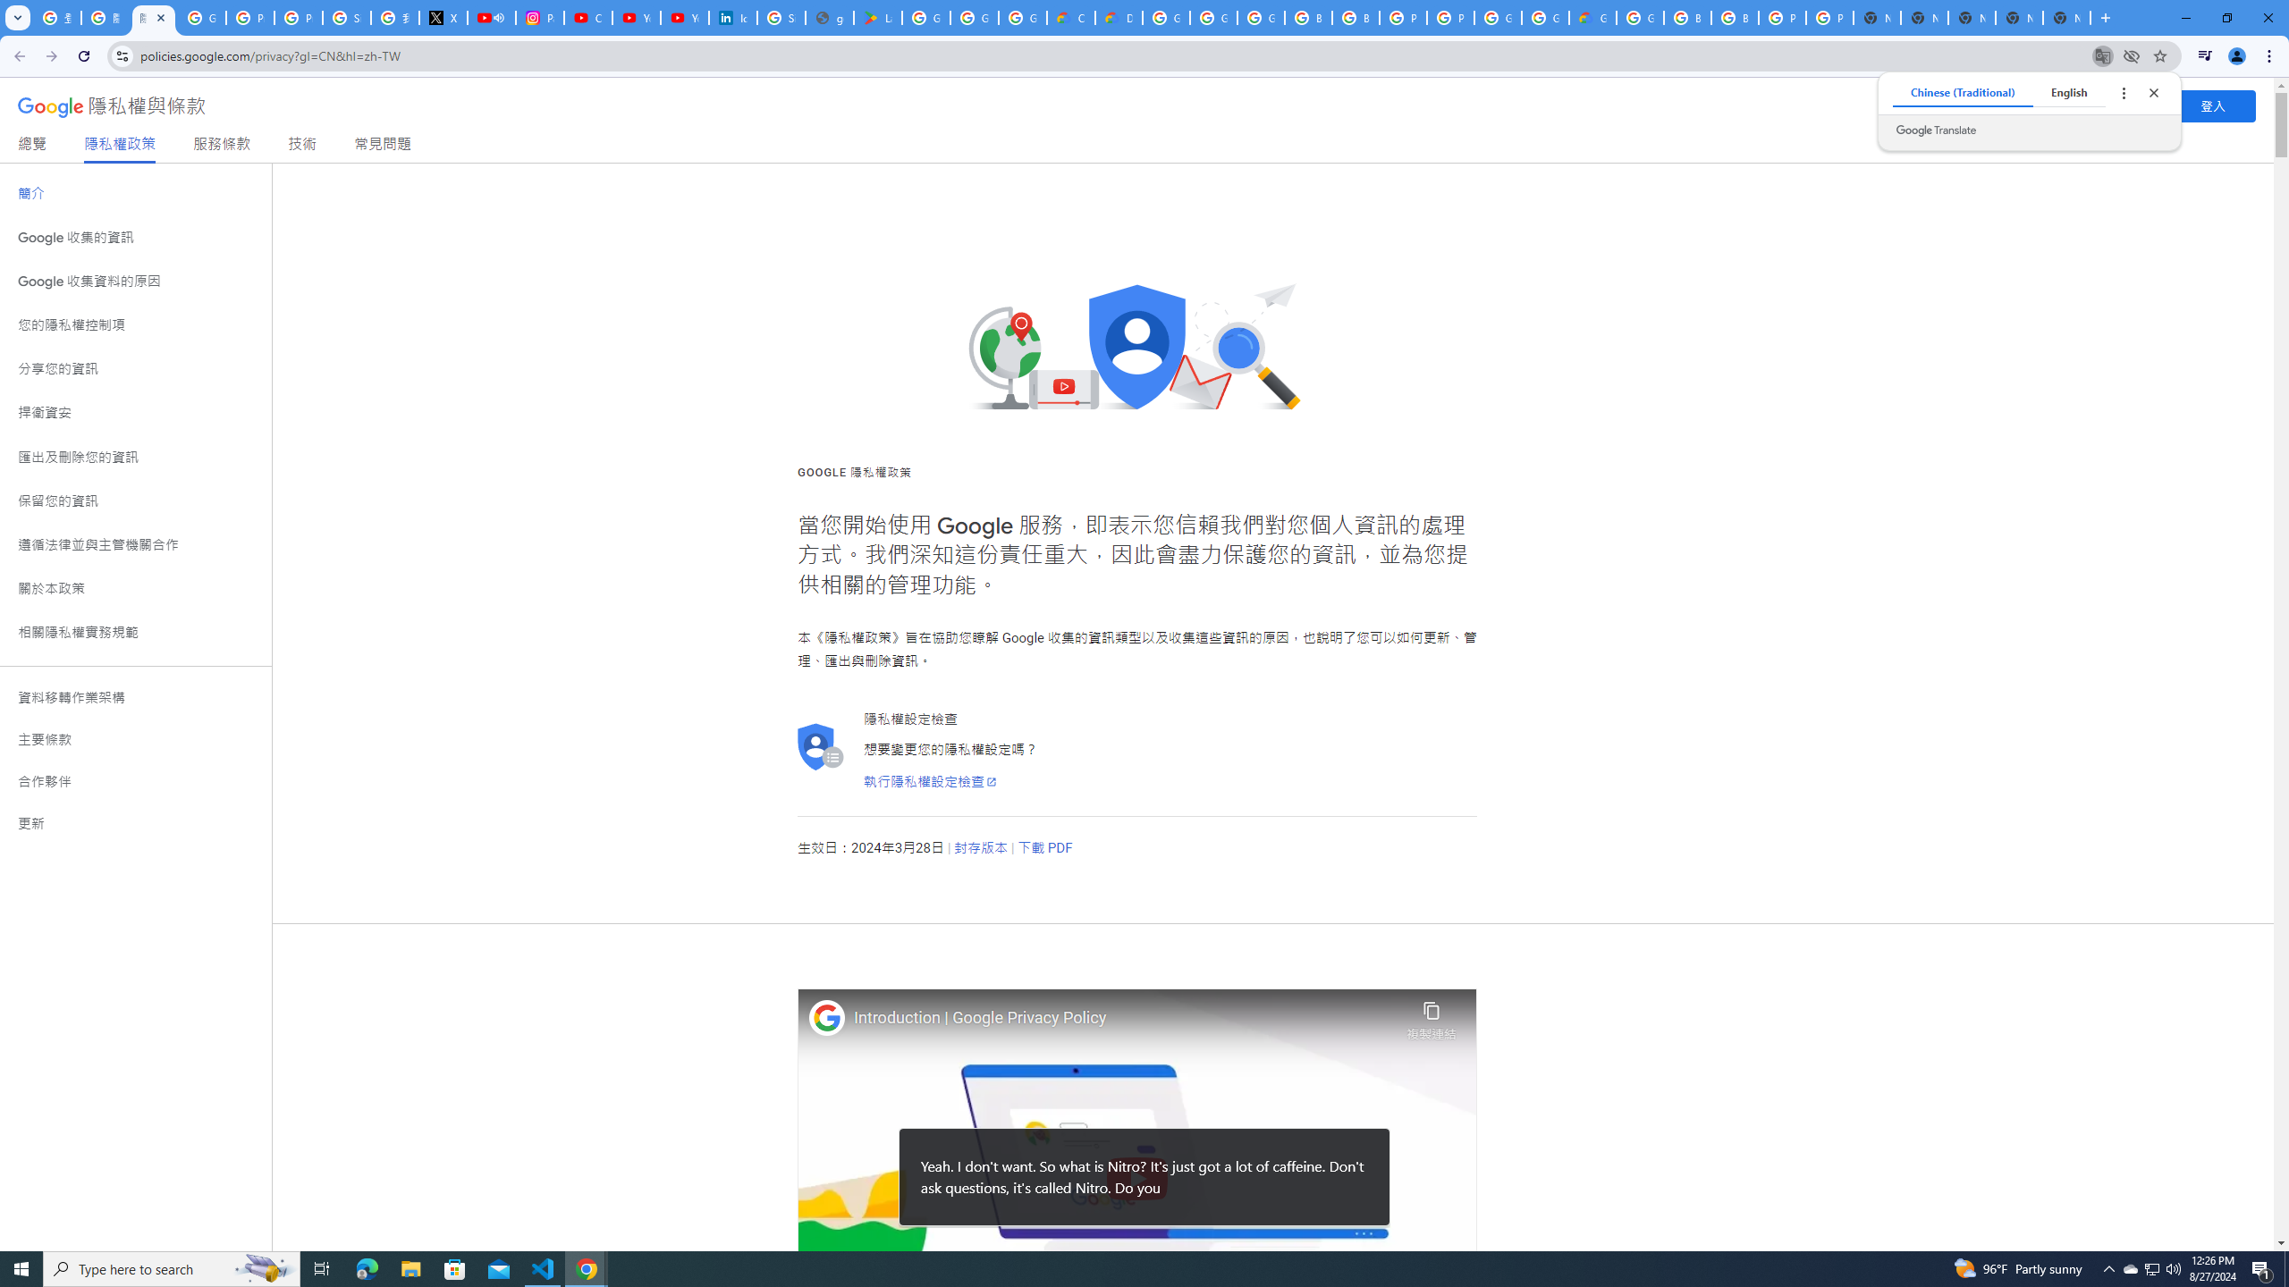  What do you see at coordinates (1356, 18) in the screenshot?
I see `Browse Chrome as a guest - Computer - Google Chrome Help` at bounding box center [1356, 18].